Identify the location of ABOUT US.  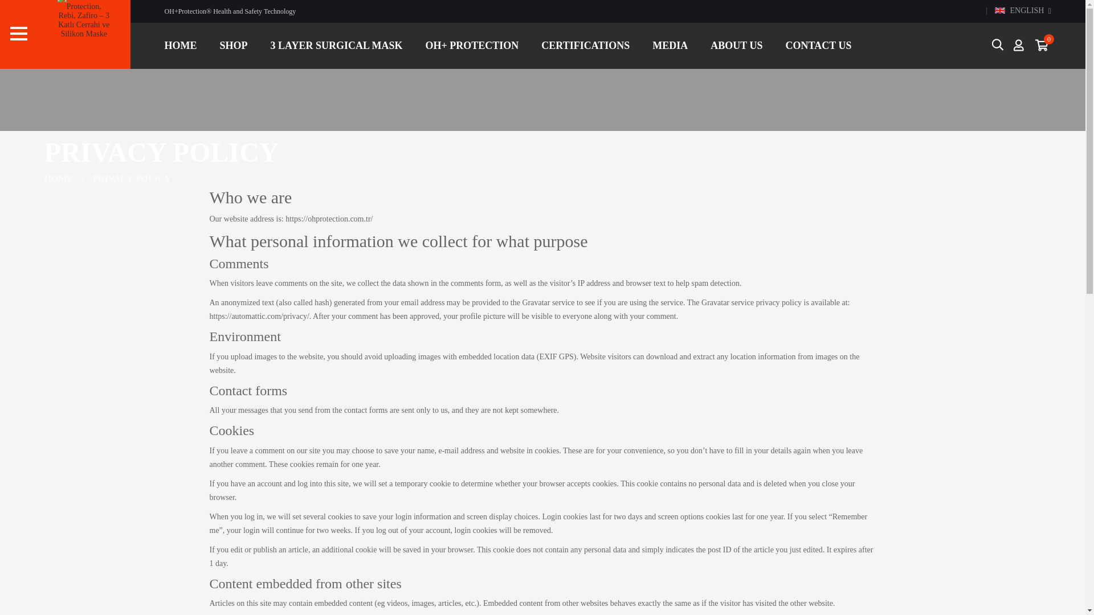
(736, 46).